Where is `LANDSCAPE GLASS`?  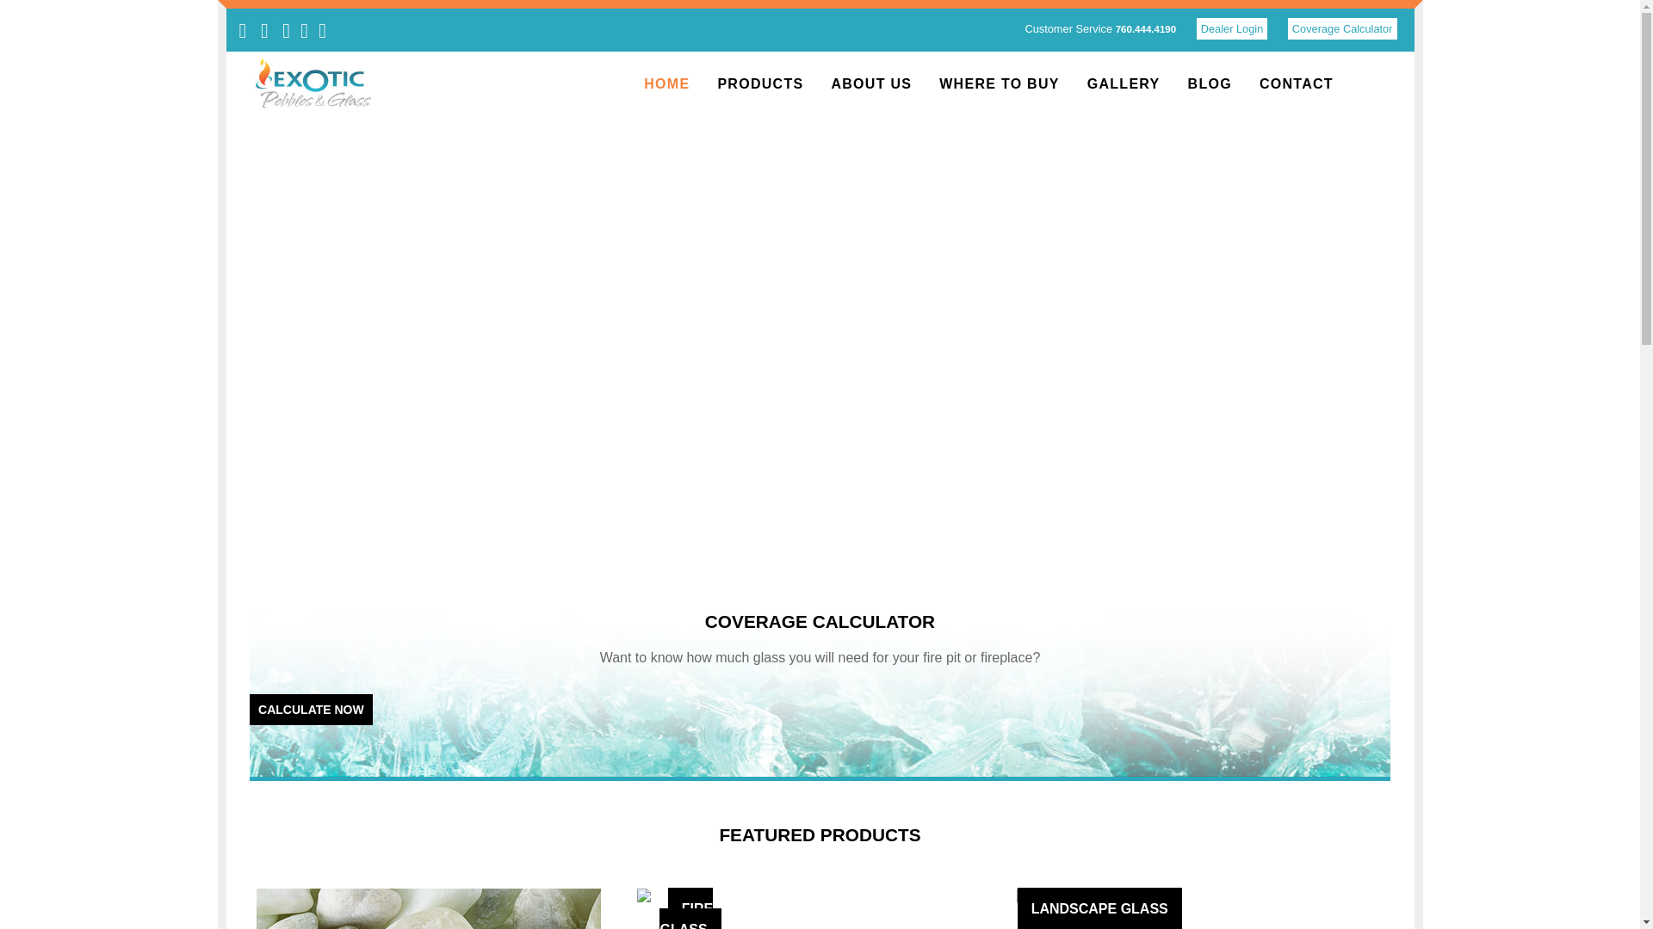 LANDSCAPE GLASS is located at coordinates (1099, 898).